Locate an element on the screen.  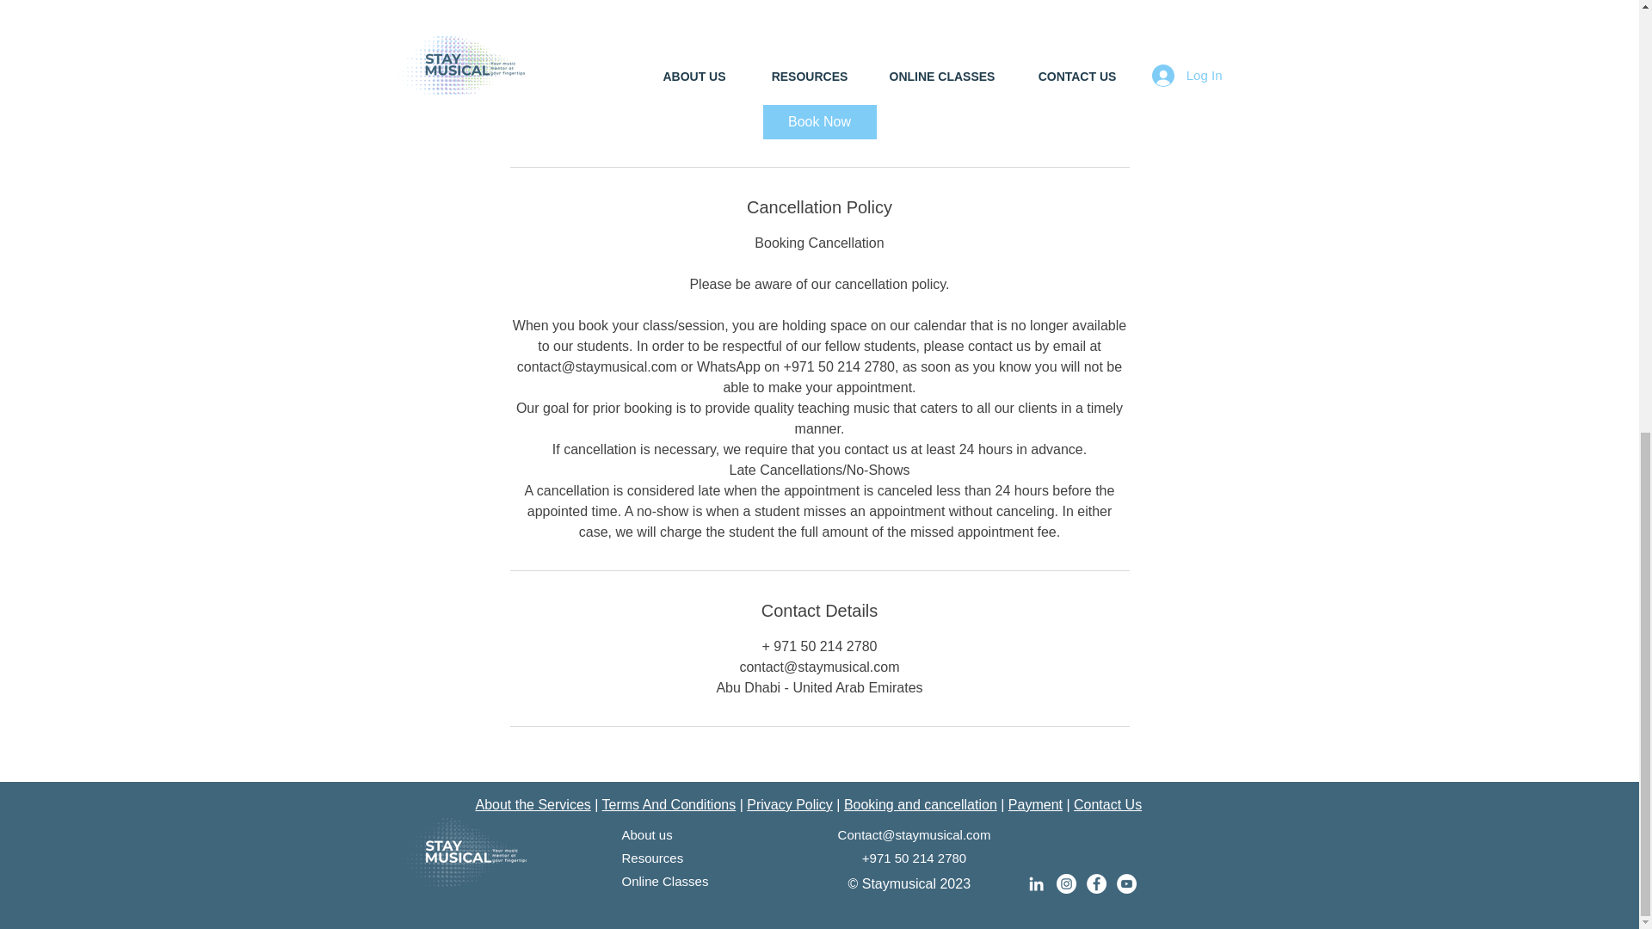
Book Now is located at coordinates (818, 122).